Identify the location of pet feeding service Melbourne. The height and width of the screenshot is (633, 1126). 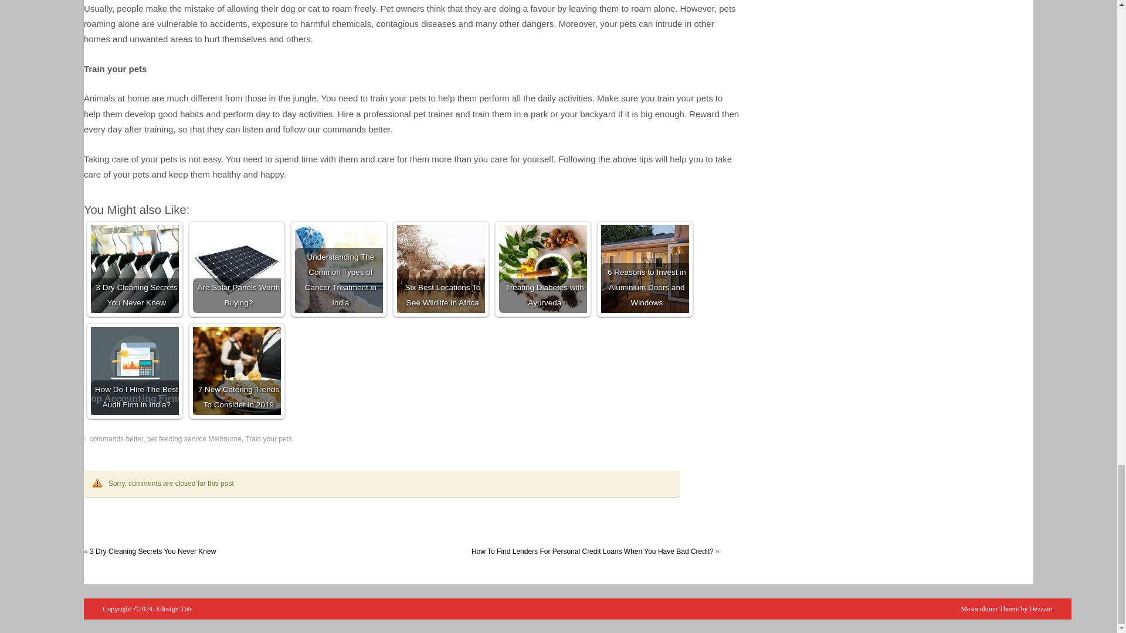
(195, 438).